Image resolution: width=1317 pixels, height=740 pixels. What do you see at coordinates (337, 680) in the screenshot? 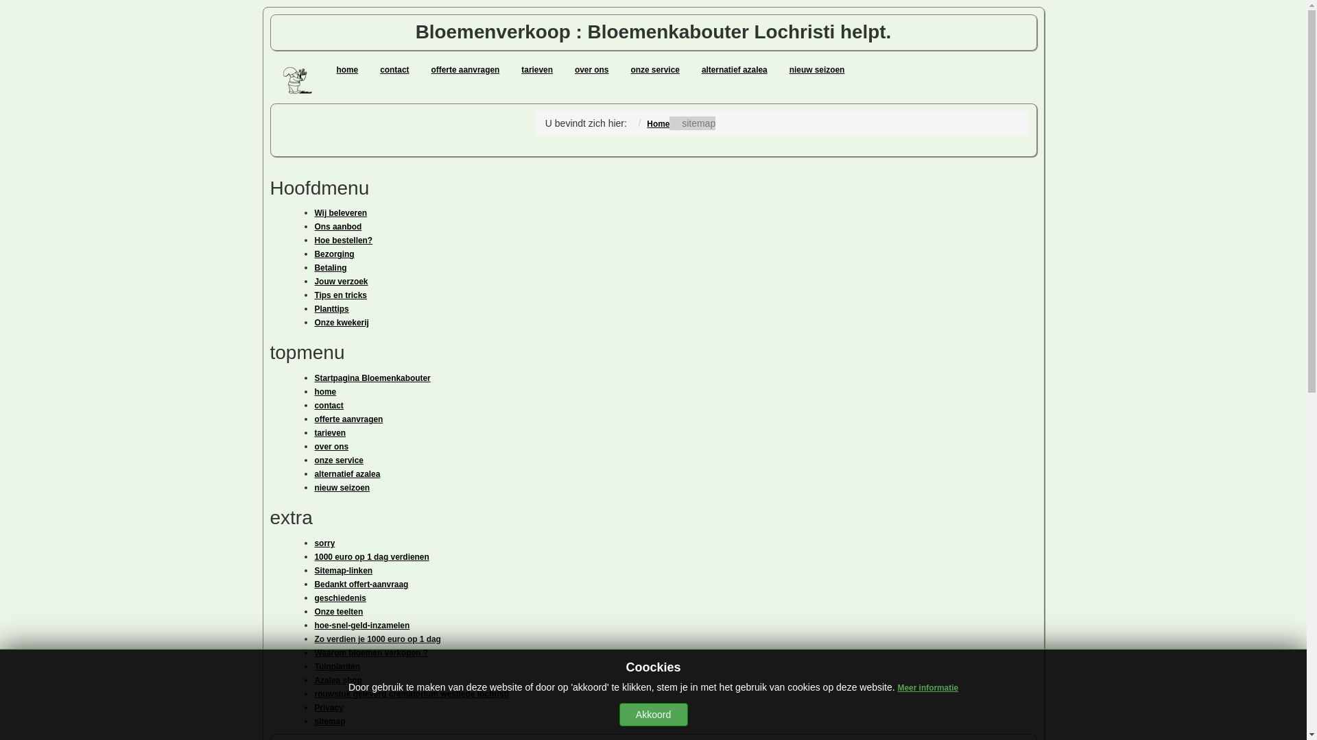
I see `Azalea shop` at bounding box center [337, 680].